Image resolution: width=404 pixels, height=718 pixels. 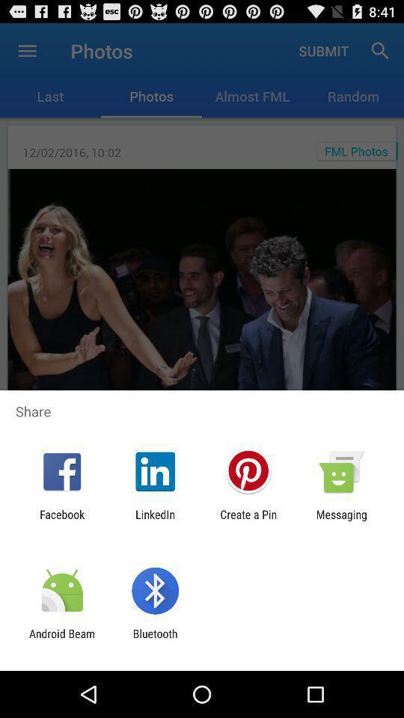 What do you see at coordinates (62, 521) in the screenshot?
I see `choose the icon next to linkedin icon` at bounding box center [62, 521].